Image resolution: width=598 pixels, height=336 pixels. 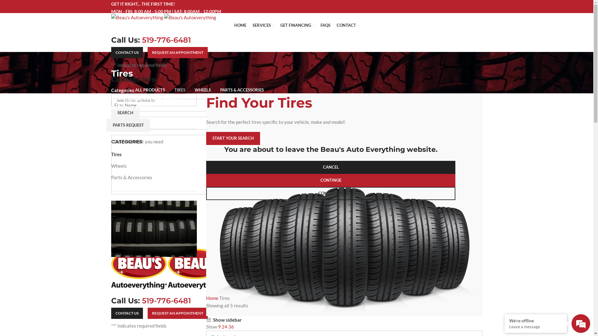 What do you see at coordinates (117, 245) in the screenshot?
I see `Menu` at bounding box center [117, 245].